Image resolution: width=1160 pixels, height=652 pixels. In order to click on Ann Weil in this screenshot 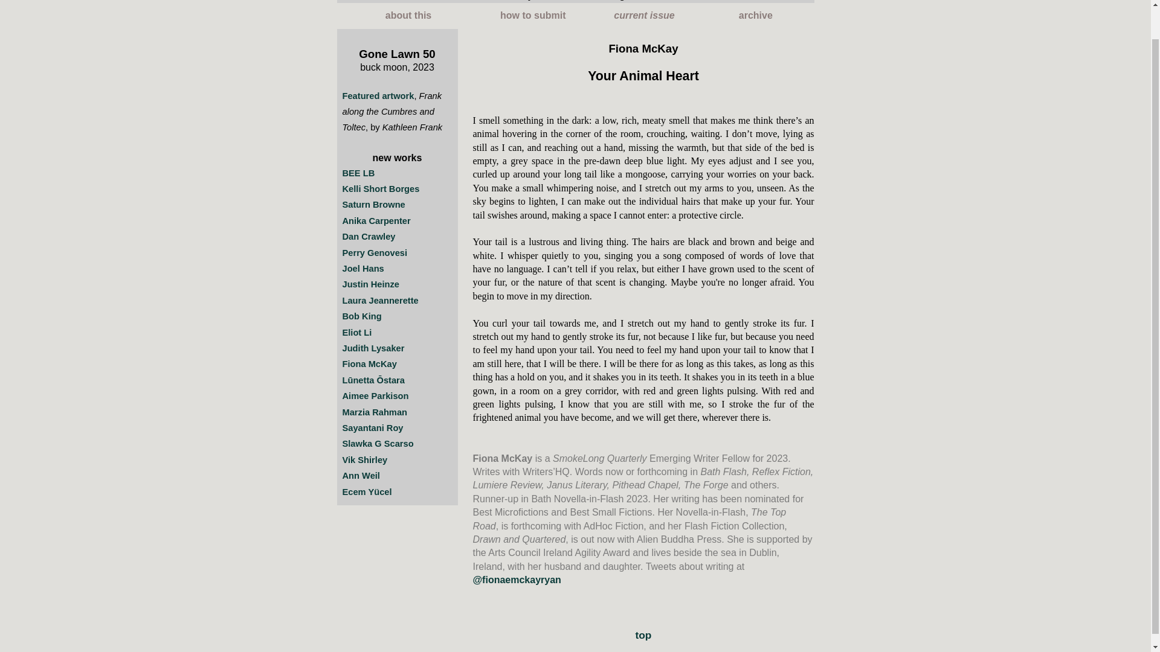, I will do `click(360, 475)`.